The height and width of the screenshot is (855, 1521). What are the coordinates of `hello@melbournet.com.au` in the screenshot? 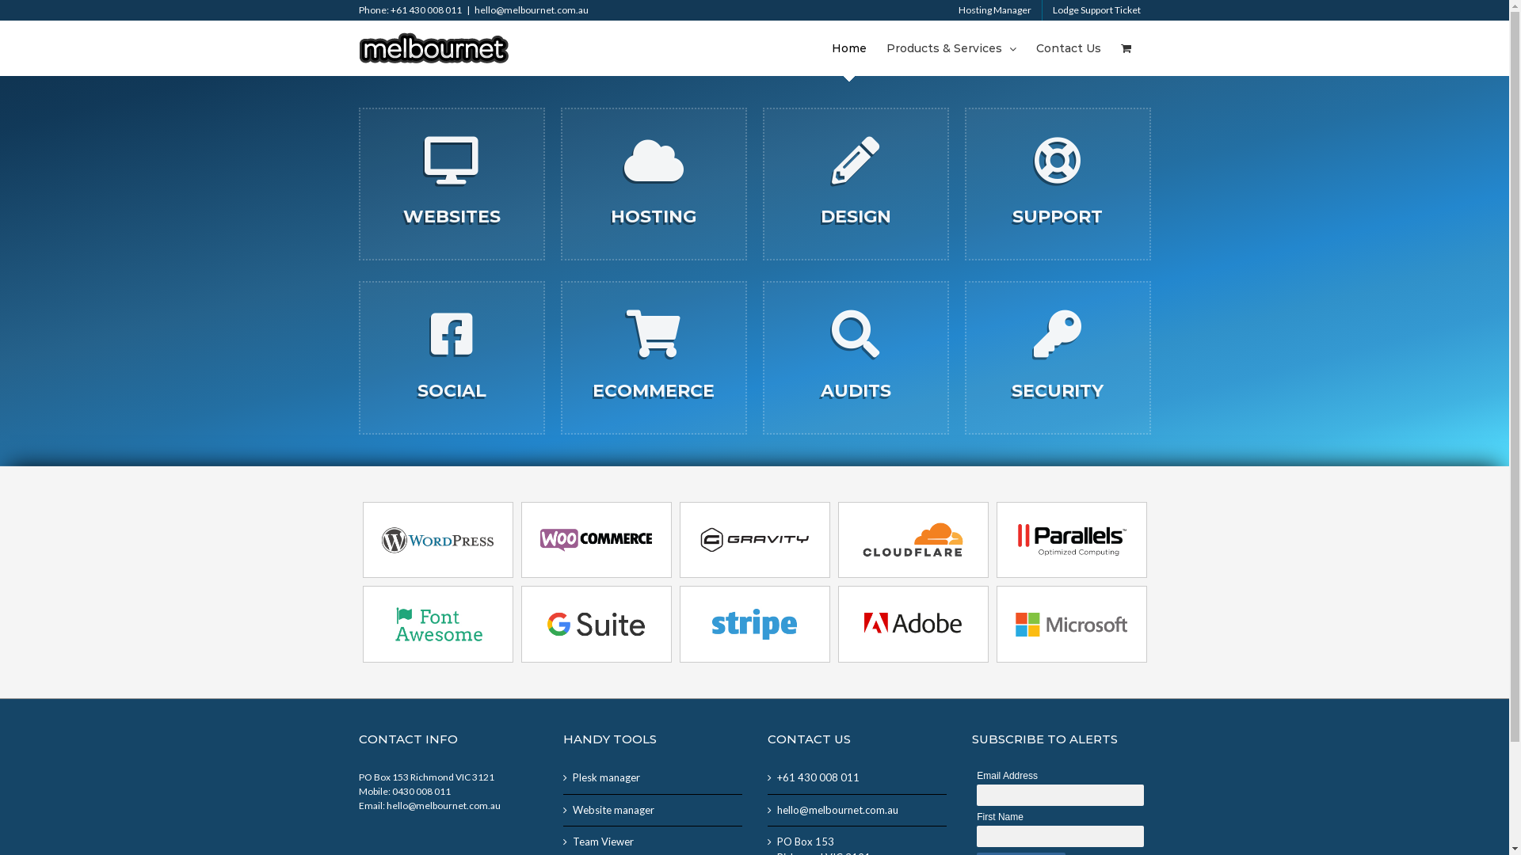 It's located at (531, 9).